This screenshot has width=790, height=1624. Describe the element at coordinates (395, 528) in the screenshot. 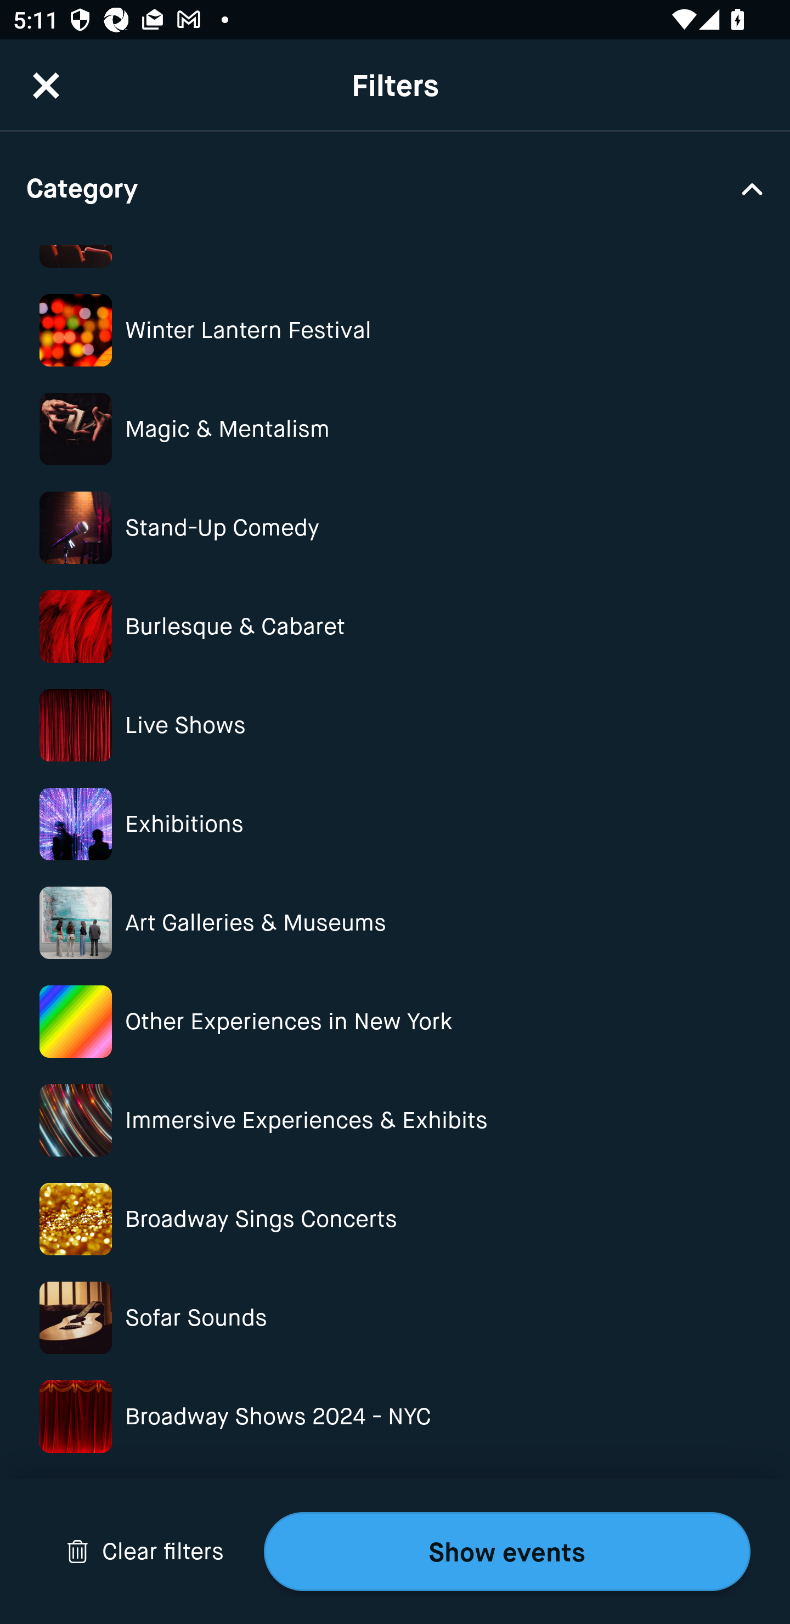

I see `Category Image Stand-Up Comedy` at that location.